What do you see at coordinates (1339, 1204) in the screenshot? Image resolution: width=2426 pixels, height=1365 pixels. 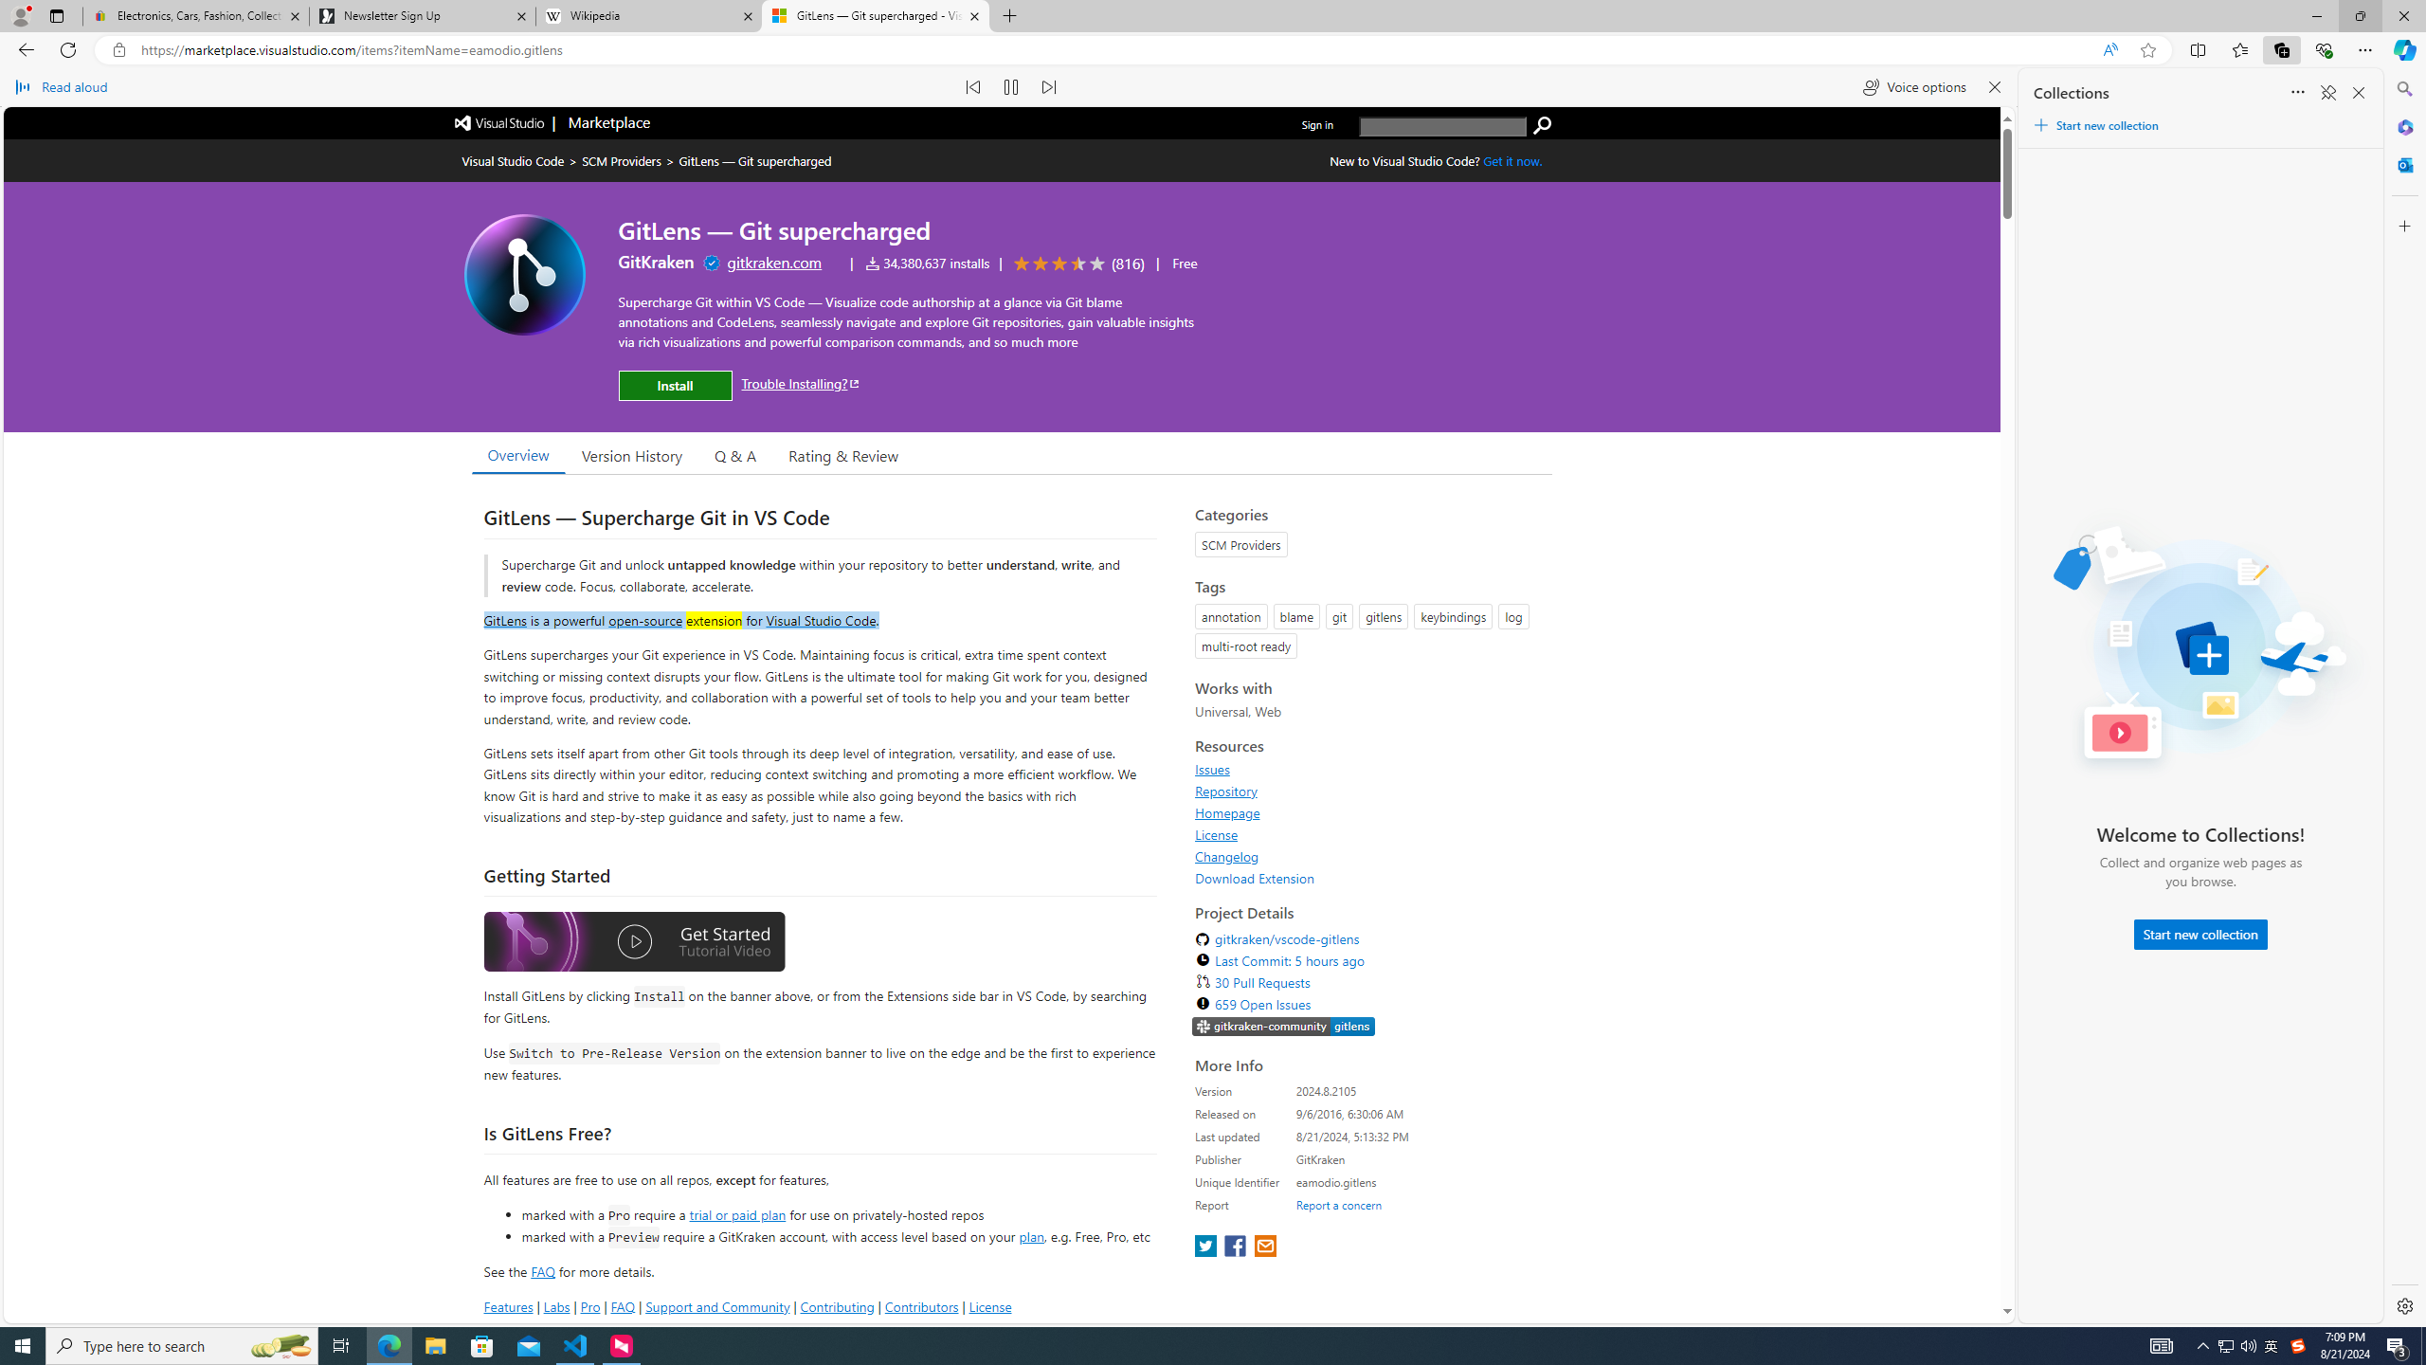 I see `Report a concern` at bounding box center [1339, 1204].